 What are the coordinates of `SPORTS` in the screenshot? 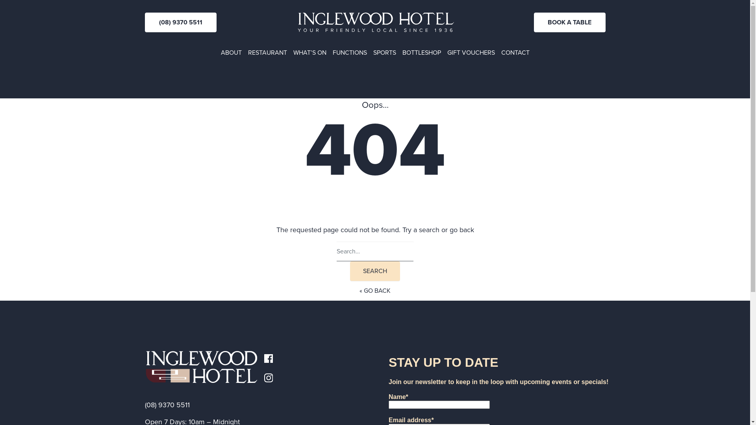 It's located at (384, 53).